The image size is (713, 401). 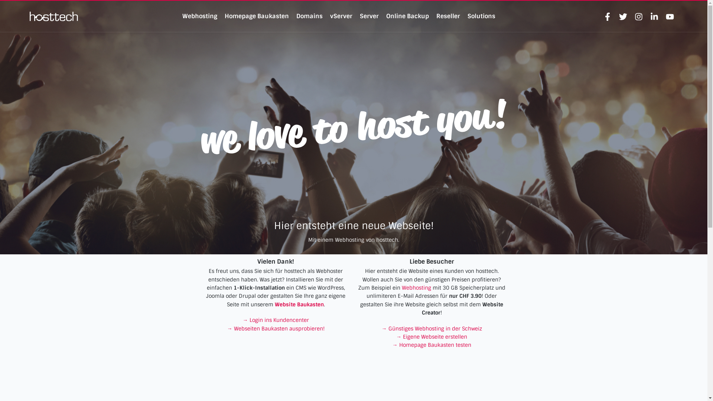 What do you see at coordinates (448, 16) in the screenshot?
I see `Reseller` at bounding box center [448, 16].